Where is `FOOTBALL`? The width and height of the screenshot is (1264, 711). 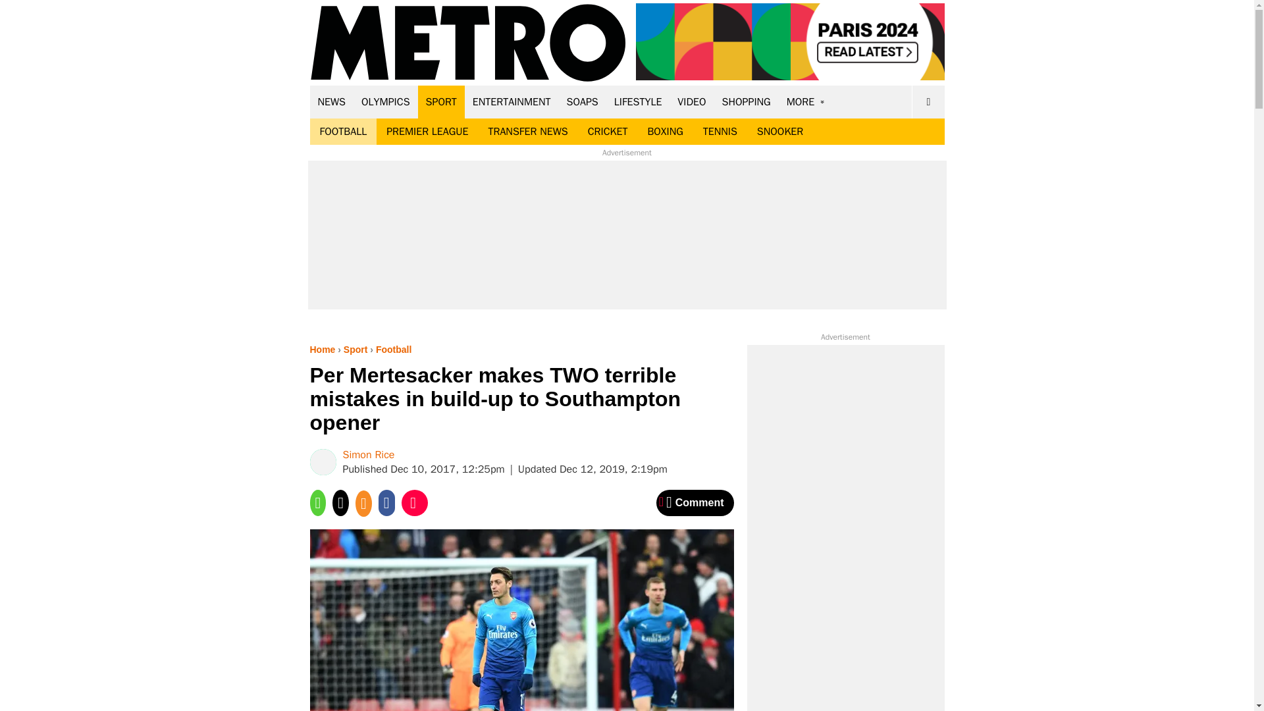
FOOTBALL is located at coordinates (343, 132).